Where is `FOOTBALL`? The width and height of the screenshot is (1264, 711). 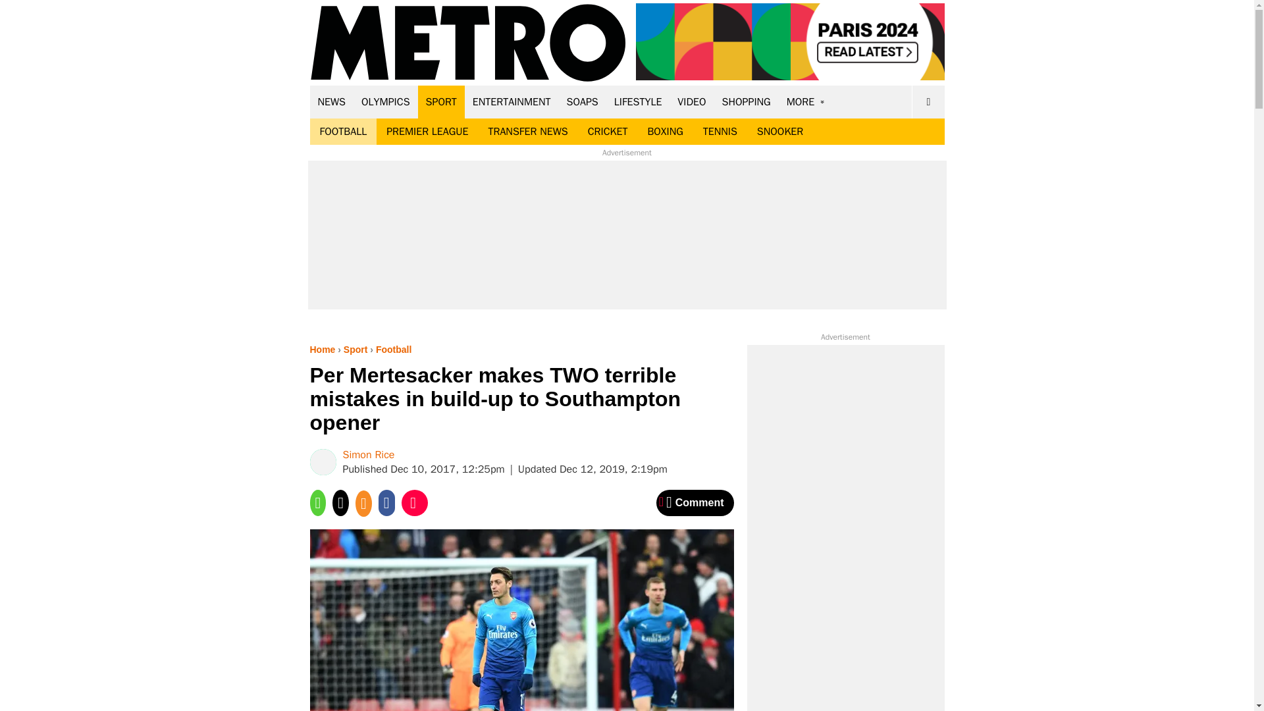
FOOTBALL is located at coordinates (343, 132).